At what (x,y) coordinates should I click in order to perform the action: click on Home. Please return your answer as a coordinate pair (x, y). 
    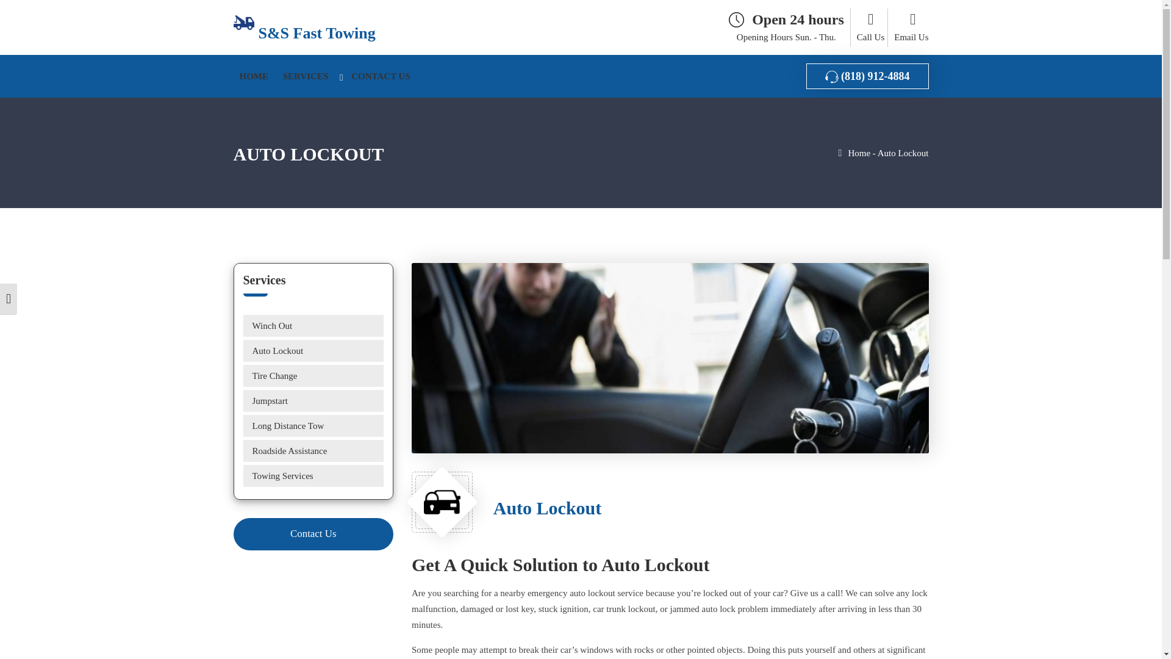
    Looking at the image, I should click on (859, 153).